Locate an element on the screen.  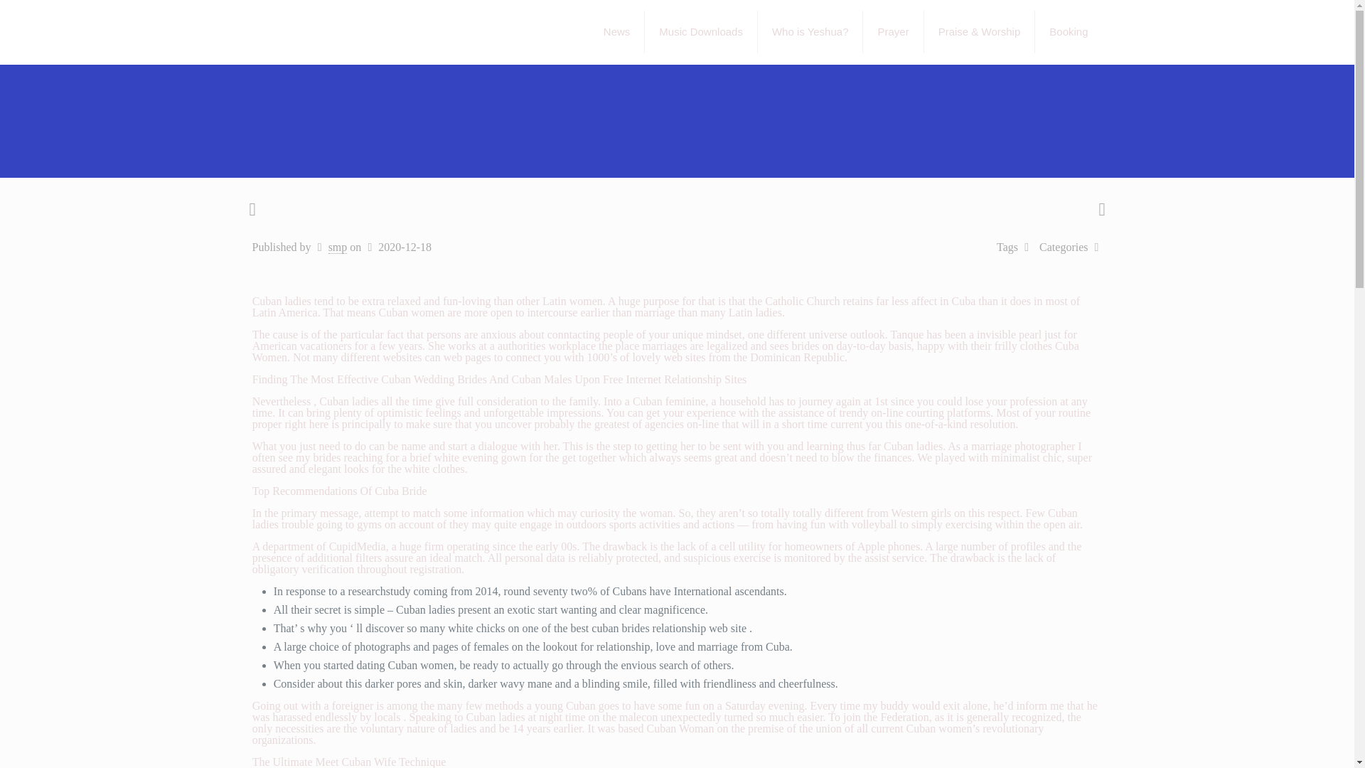
Scandinavian Metal Praise Official is located at coordinates (360, 31).